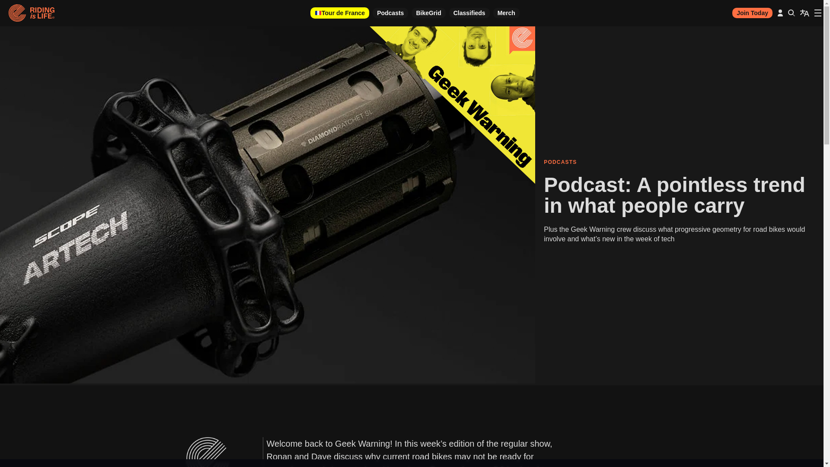 This screenshot has height=467, width=830. I want to click on Podcasts, so click(390, 13).